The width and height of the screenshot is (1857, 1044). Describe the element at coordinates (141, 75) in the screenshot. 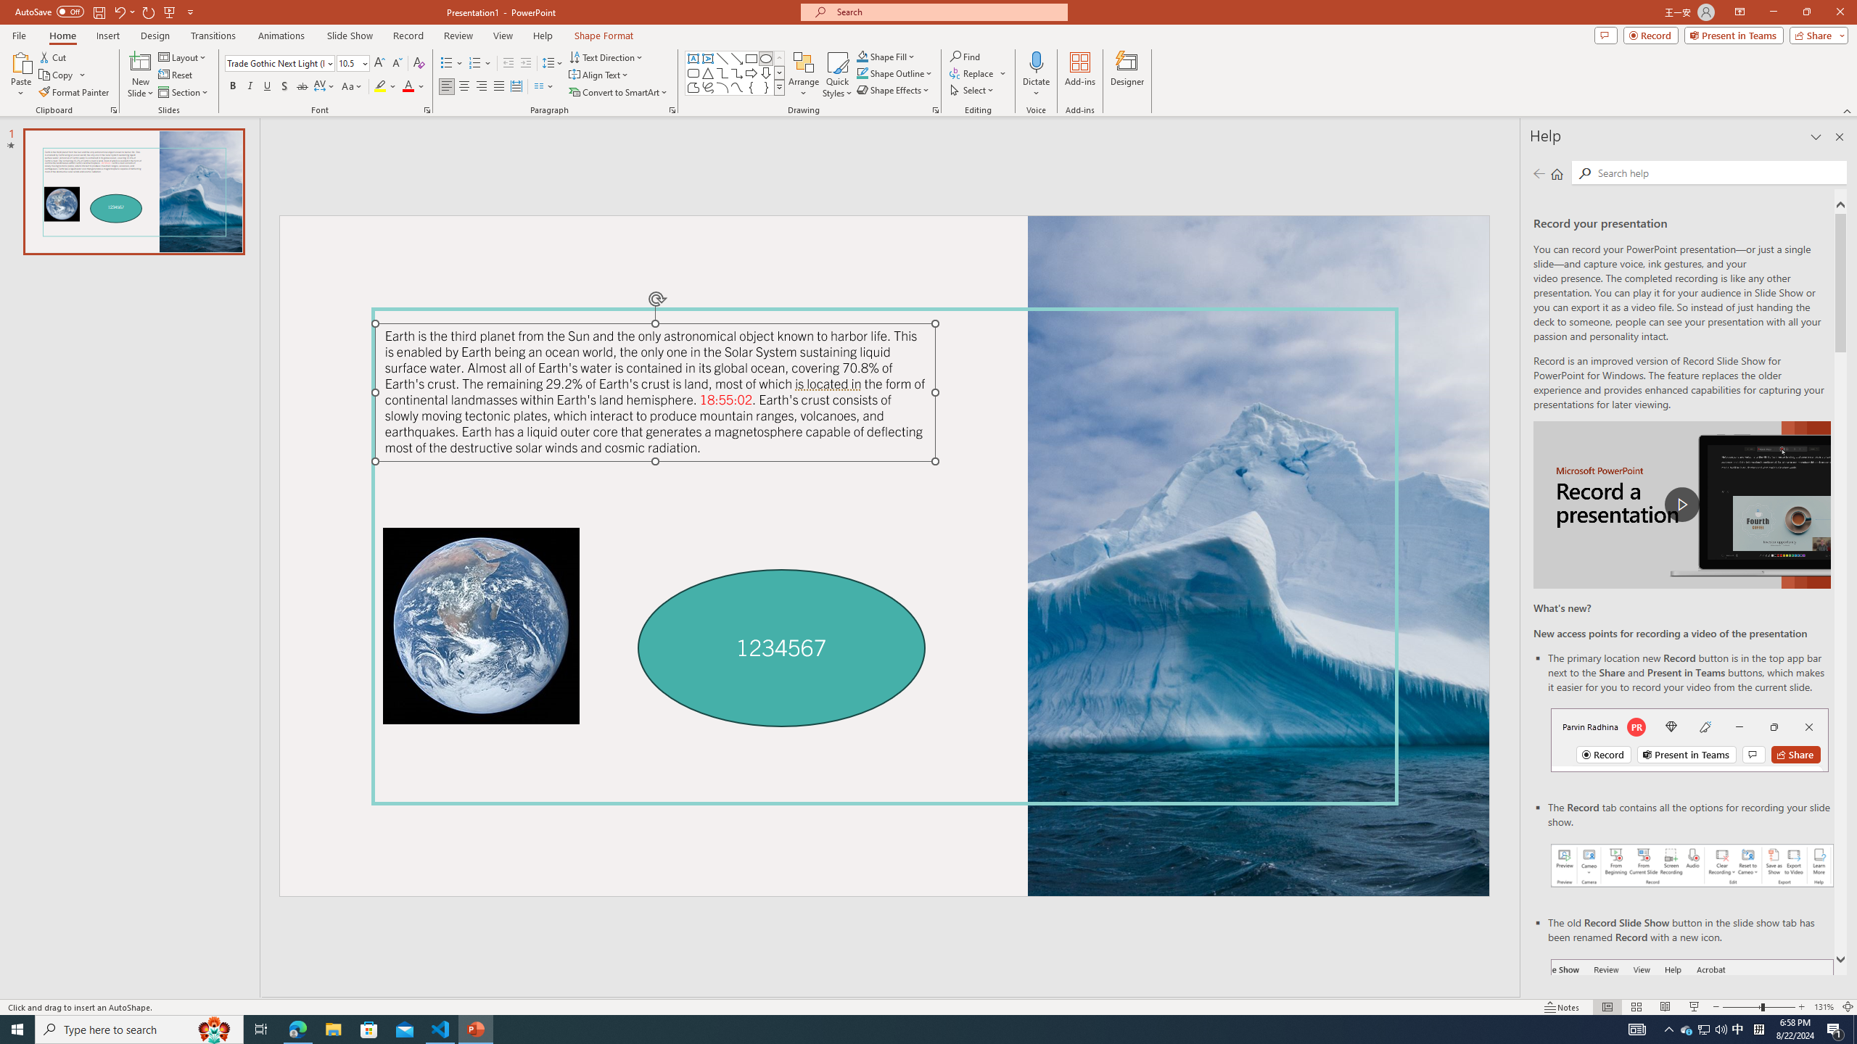

I see `New Slide` at that location.